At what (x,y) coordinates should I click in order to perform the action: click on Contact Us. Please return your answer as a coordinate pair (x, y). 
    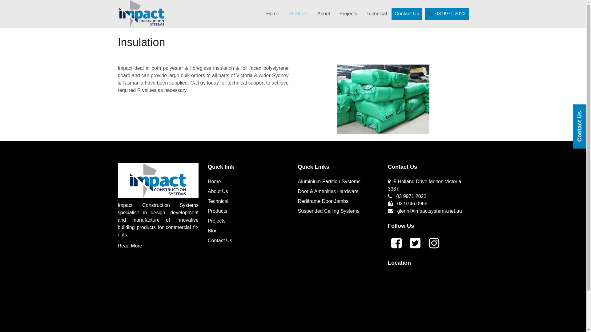
    Looking at the image, I should click on (407, 14).